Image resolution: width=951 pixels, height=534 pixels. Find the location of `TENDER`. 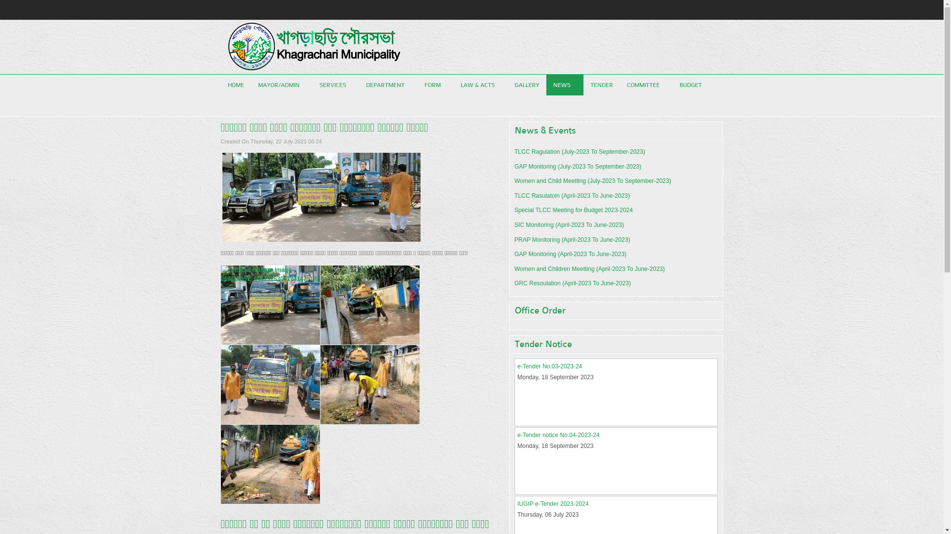

TENDER is located at coordinates (602, 85).